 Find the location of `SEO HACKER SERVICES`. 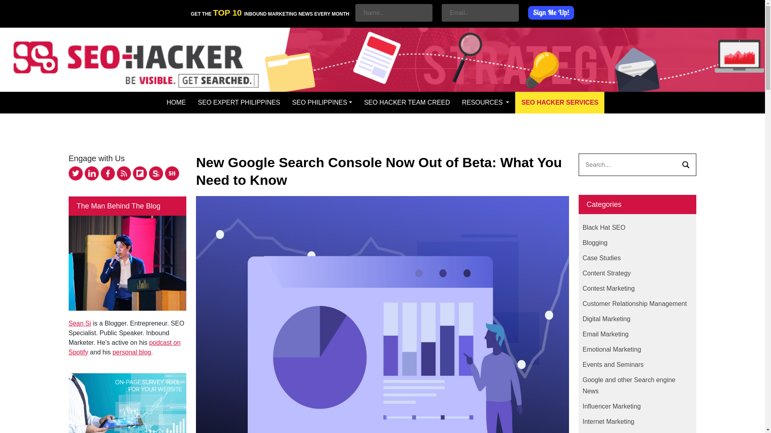

SEO HACKER SERVICES is located at coordinates (560, 102).